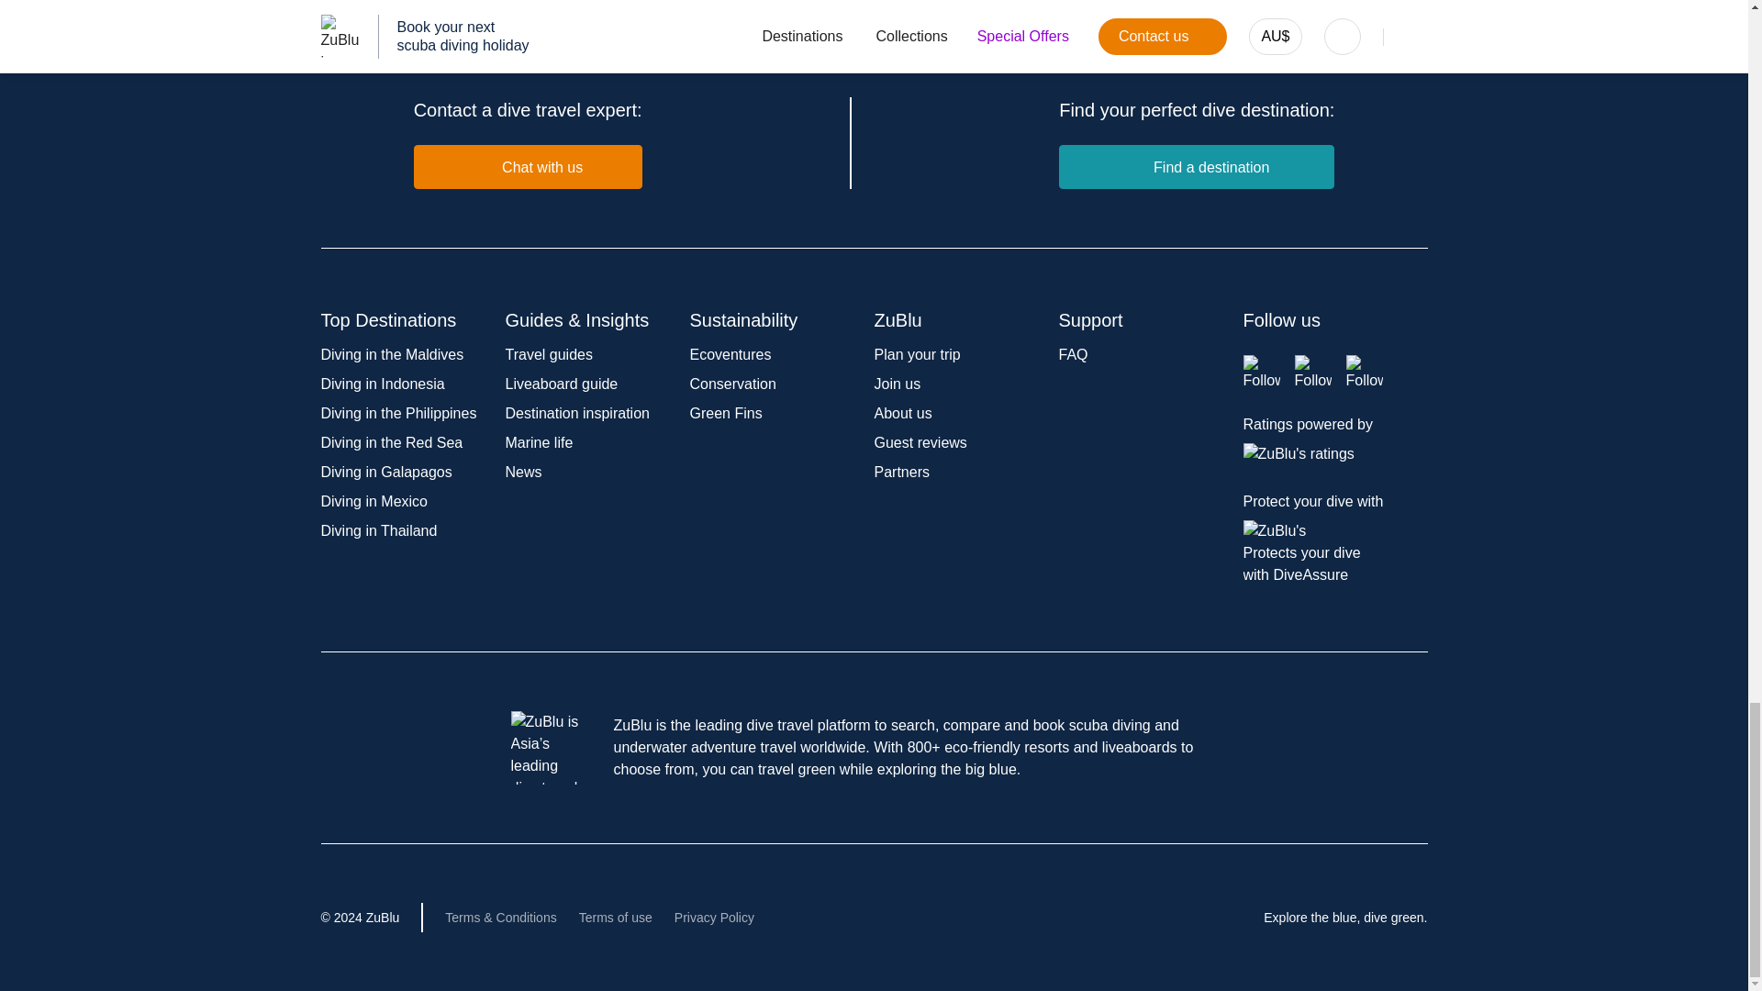  What do you see at coordinates (561, 384) in the screenshot?
I see `Liveaboard guide` at bounding box center [561, 384].